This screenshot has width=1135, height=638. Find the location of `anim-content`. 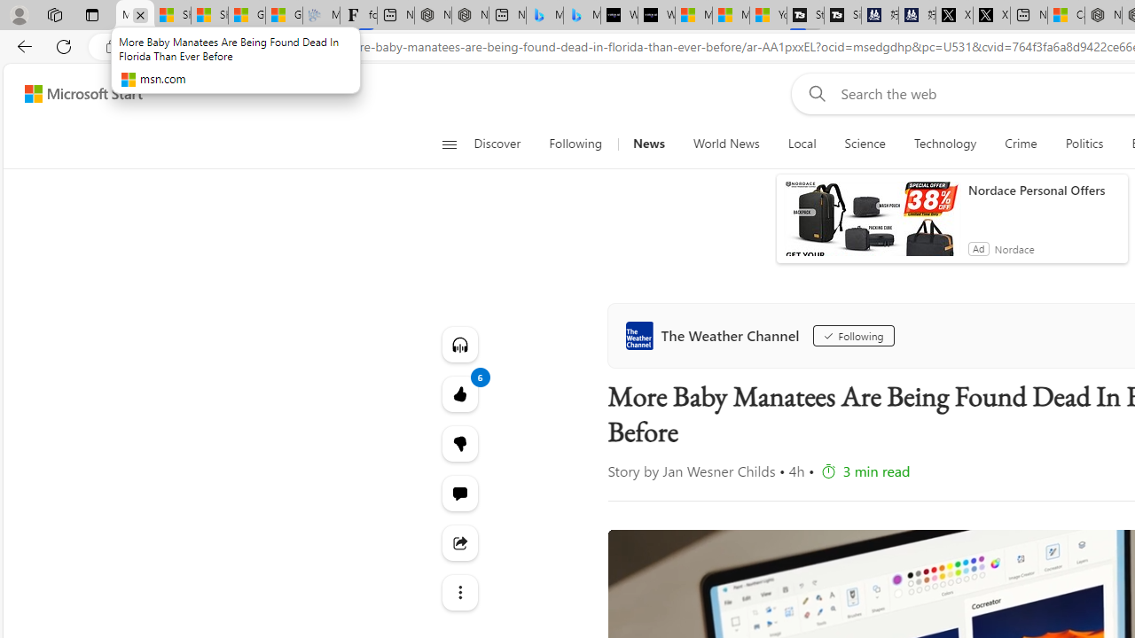

anim-content is located at coordinates (873, 226).